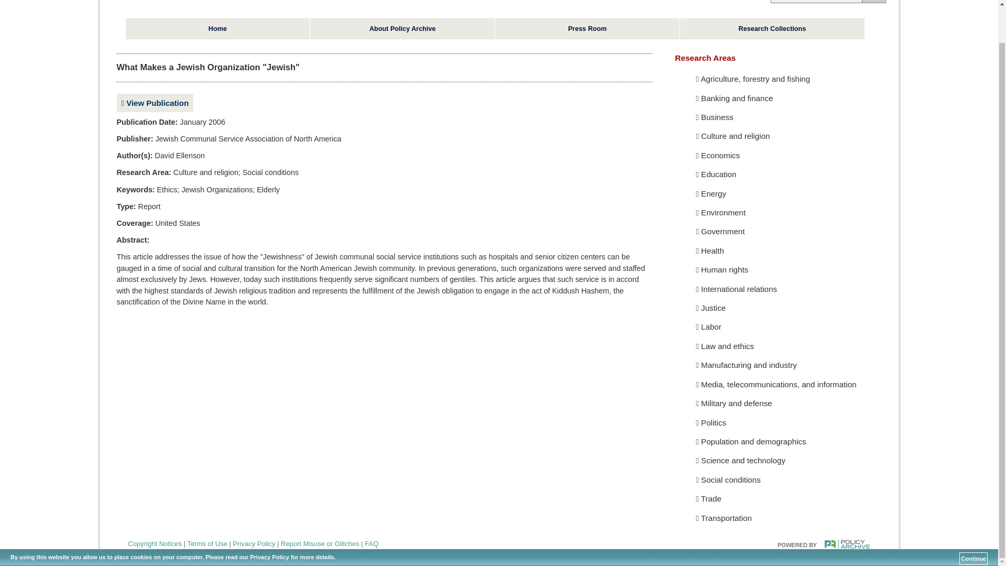 The height and width of the screenshot is (566, 1006). Describe the element at coordinates (218, 28) in the screenshot. I see `Home` at that location.